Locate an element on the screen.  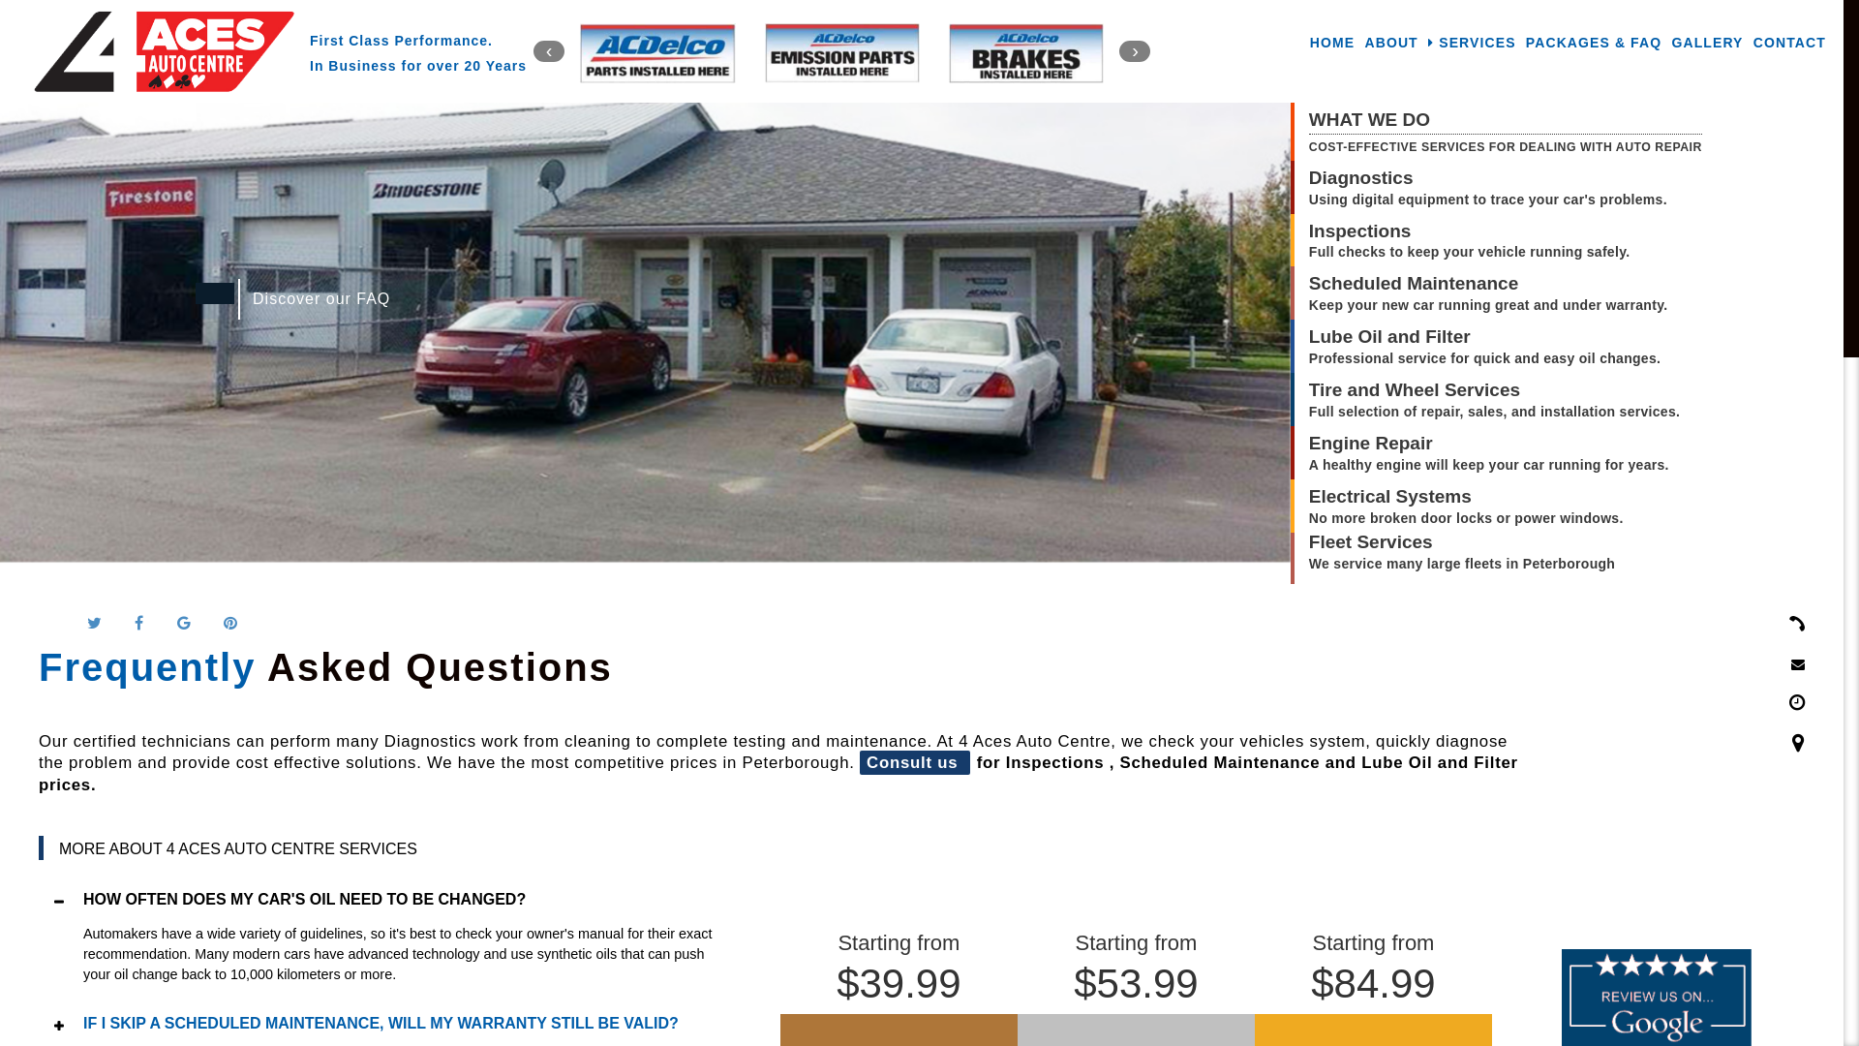
Scheduled Maintenance is located at coordinates (1489, 285).